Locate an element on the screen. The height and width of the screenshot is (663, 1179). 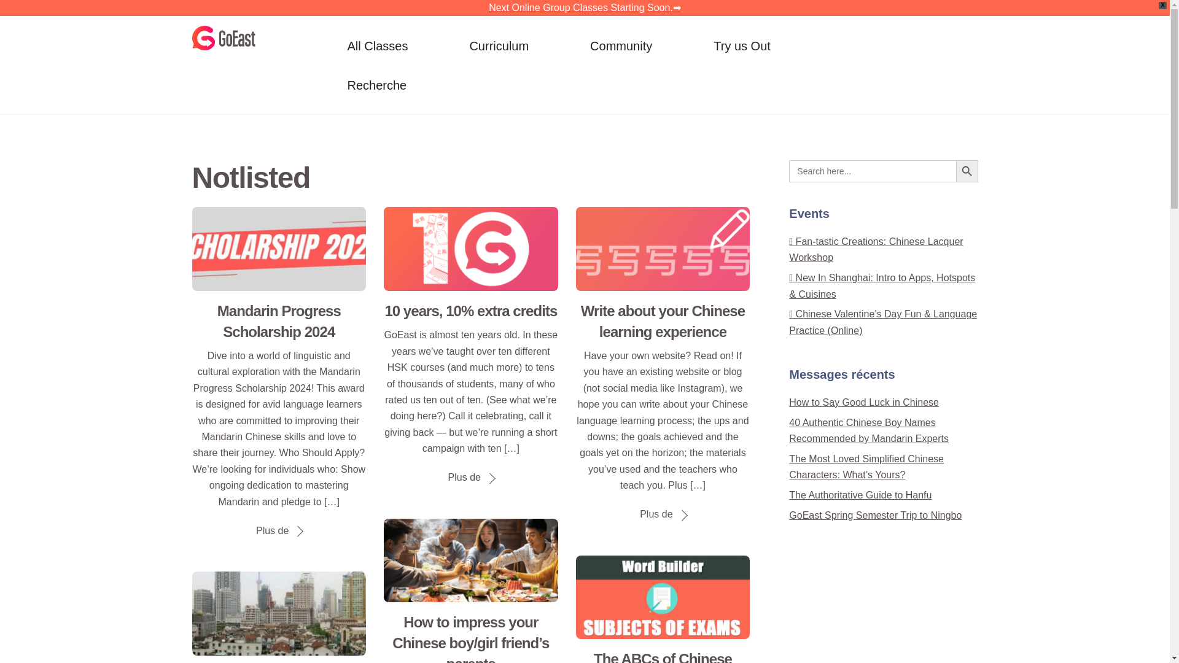
Community is located at coordinates (620, 45).